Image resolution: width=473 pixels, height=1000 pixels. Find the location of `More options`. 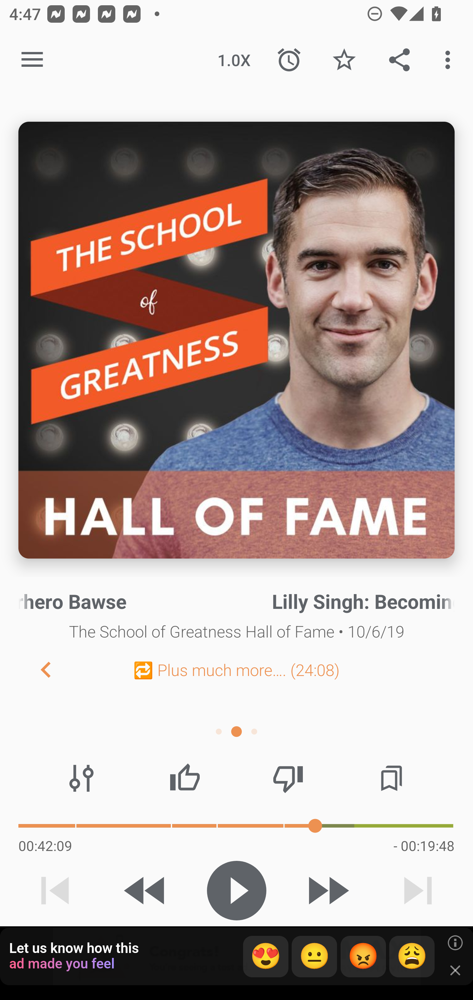

More options is located at coordinates (450, 60).